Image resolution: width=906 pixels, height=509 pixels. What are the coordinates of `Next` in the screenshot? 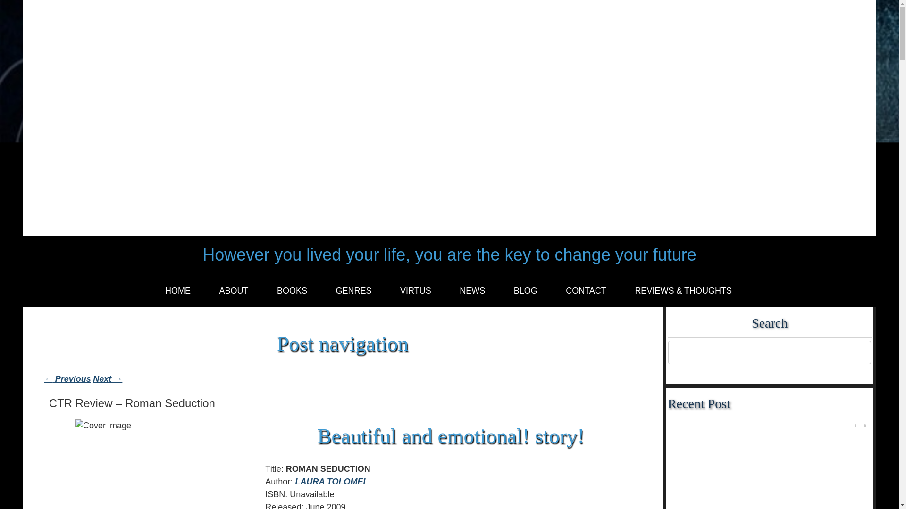 It's located at (864, 426).